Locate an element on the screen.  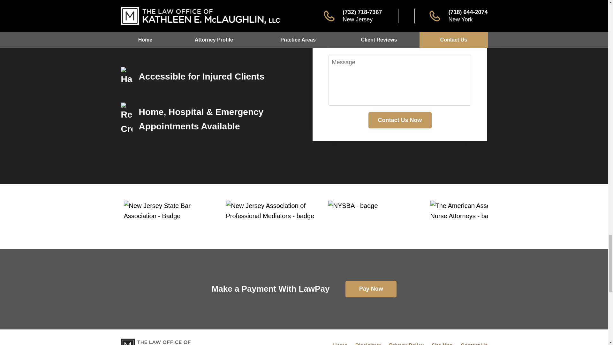
Contact Us is located at coordinates (474, 344).